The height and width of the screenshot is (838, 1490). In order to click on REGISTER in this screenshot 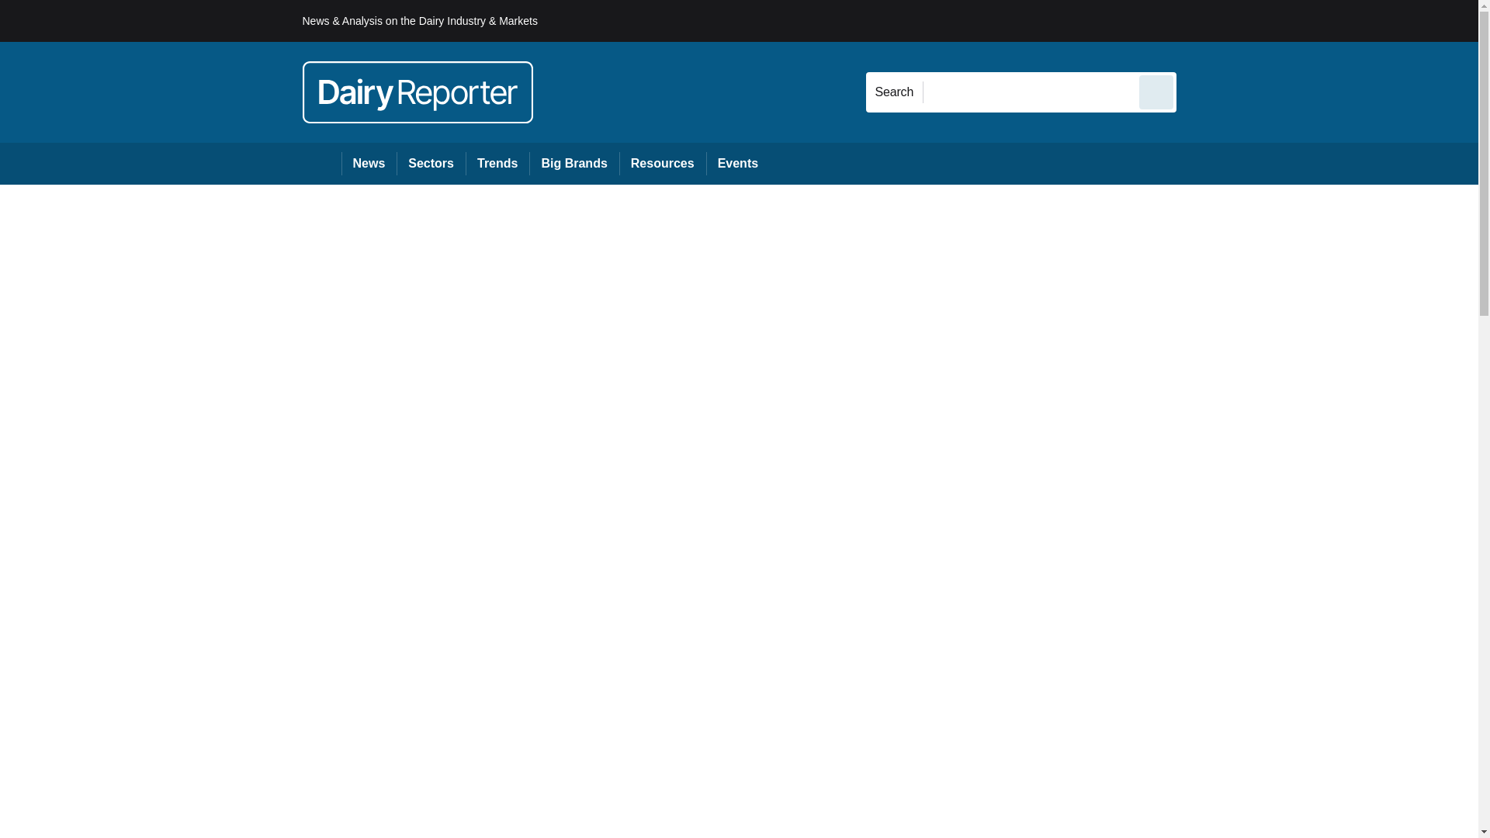, I will do `click(1280, 20)`.